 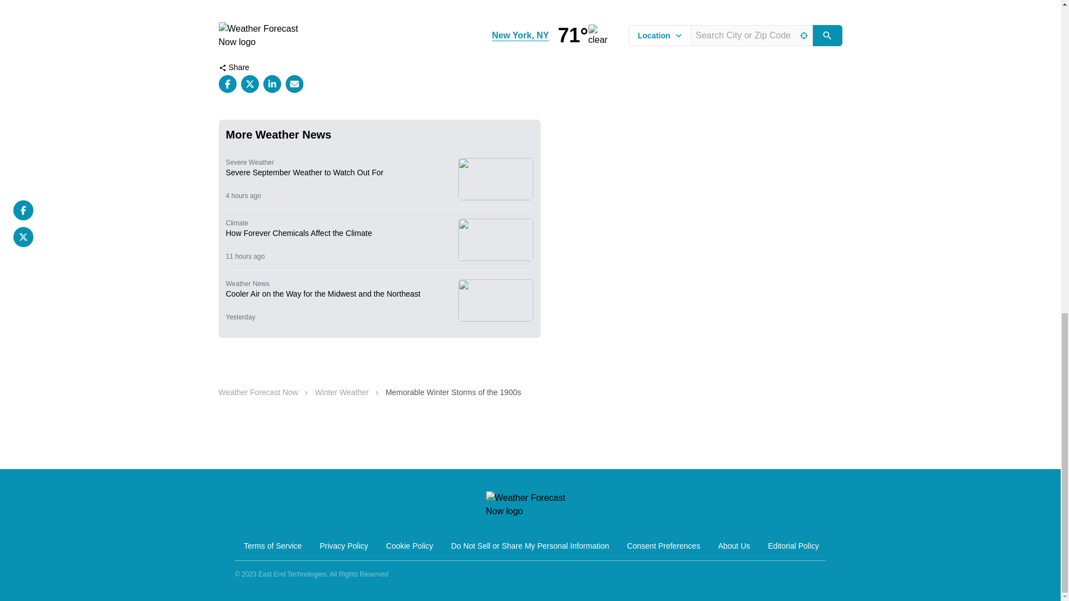 What do you see at coordinates (248, 40) in the screenshot?
I see `winter weather` at bounding box center [248, 40].